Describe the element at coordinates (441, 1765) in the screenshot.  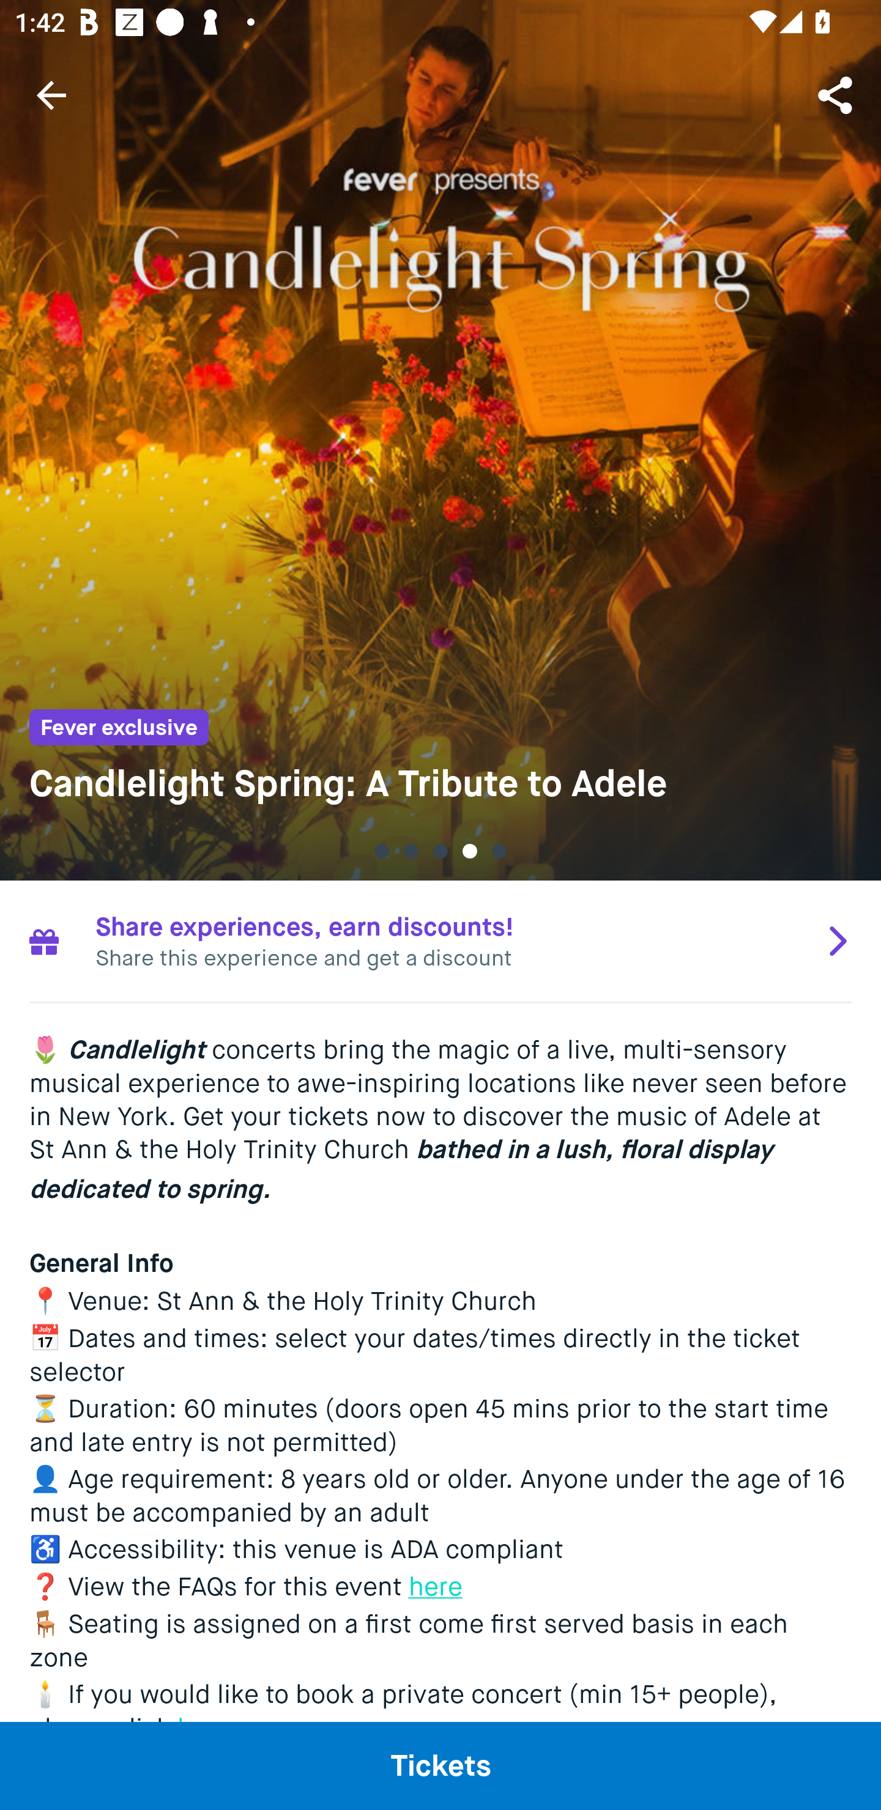
I see `Tickets` at that location.